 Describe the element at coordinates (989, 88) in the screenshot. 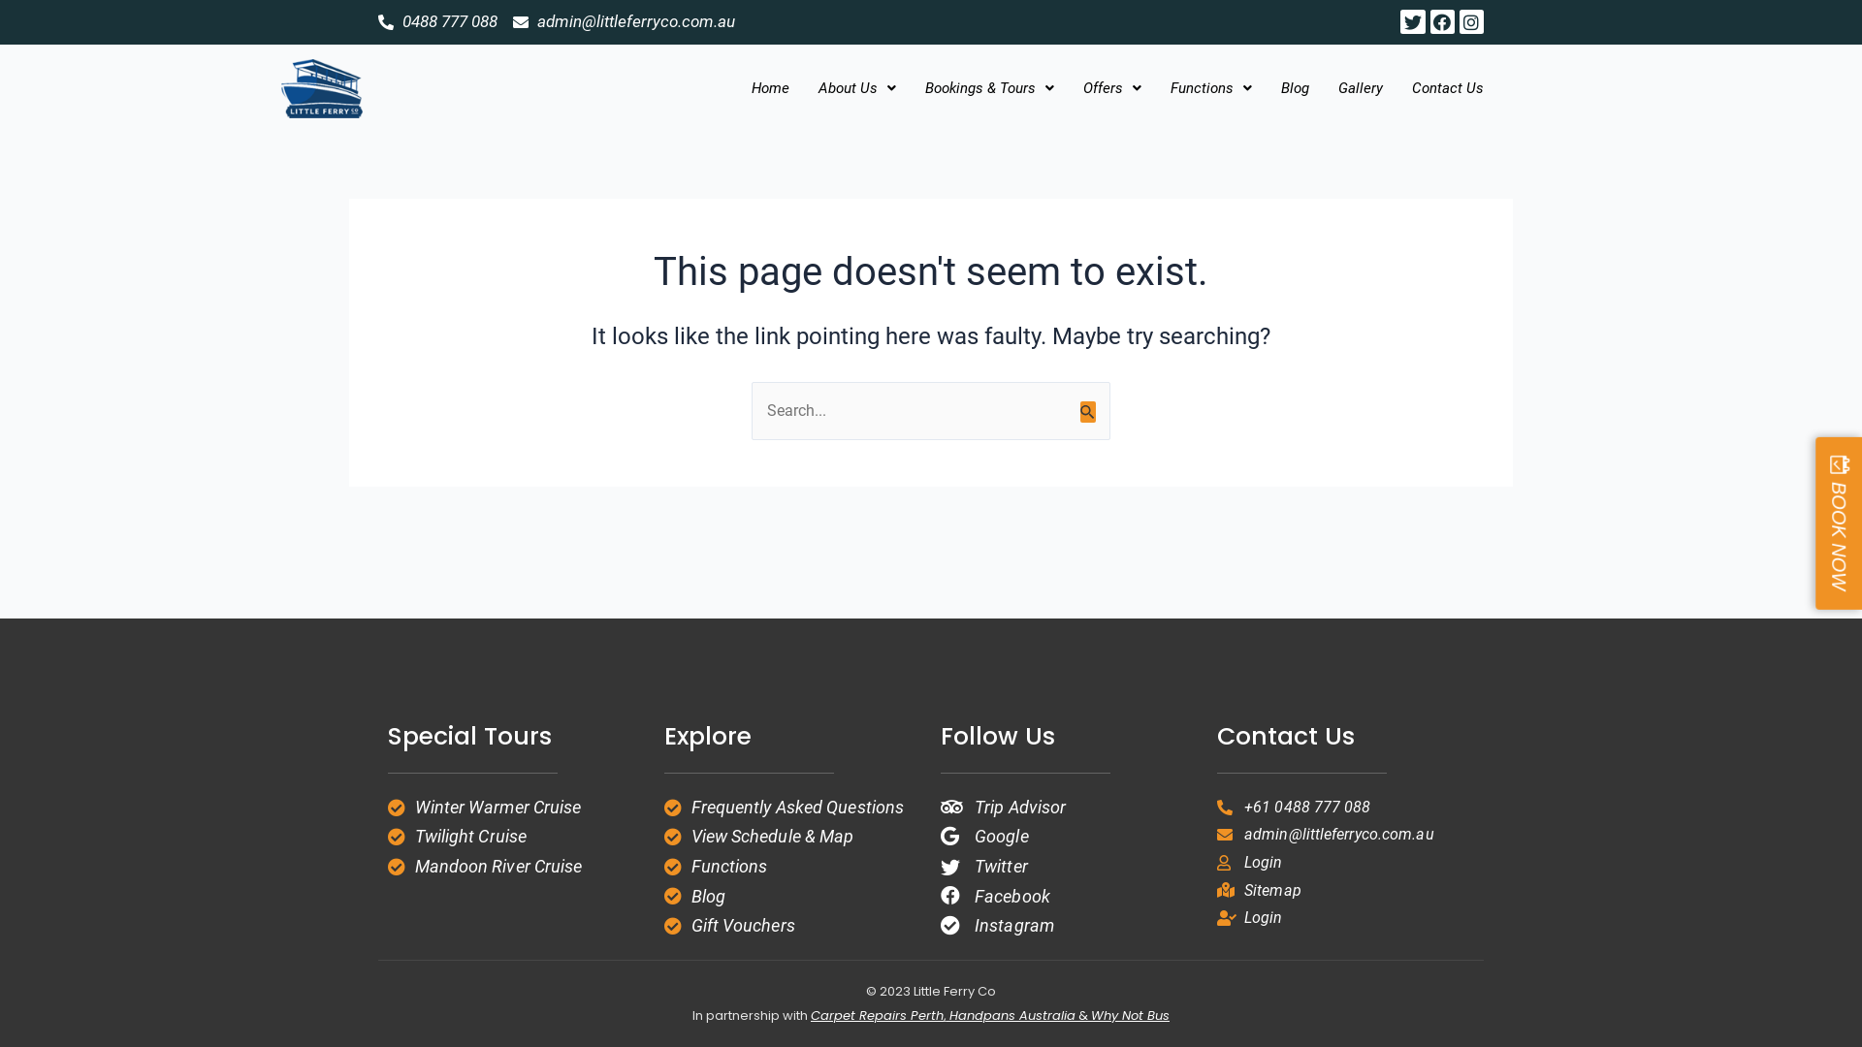

I see `Bookings & Tours` at that location.